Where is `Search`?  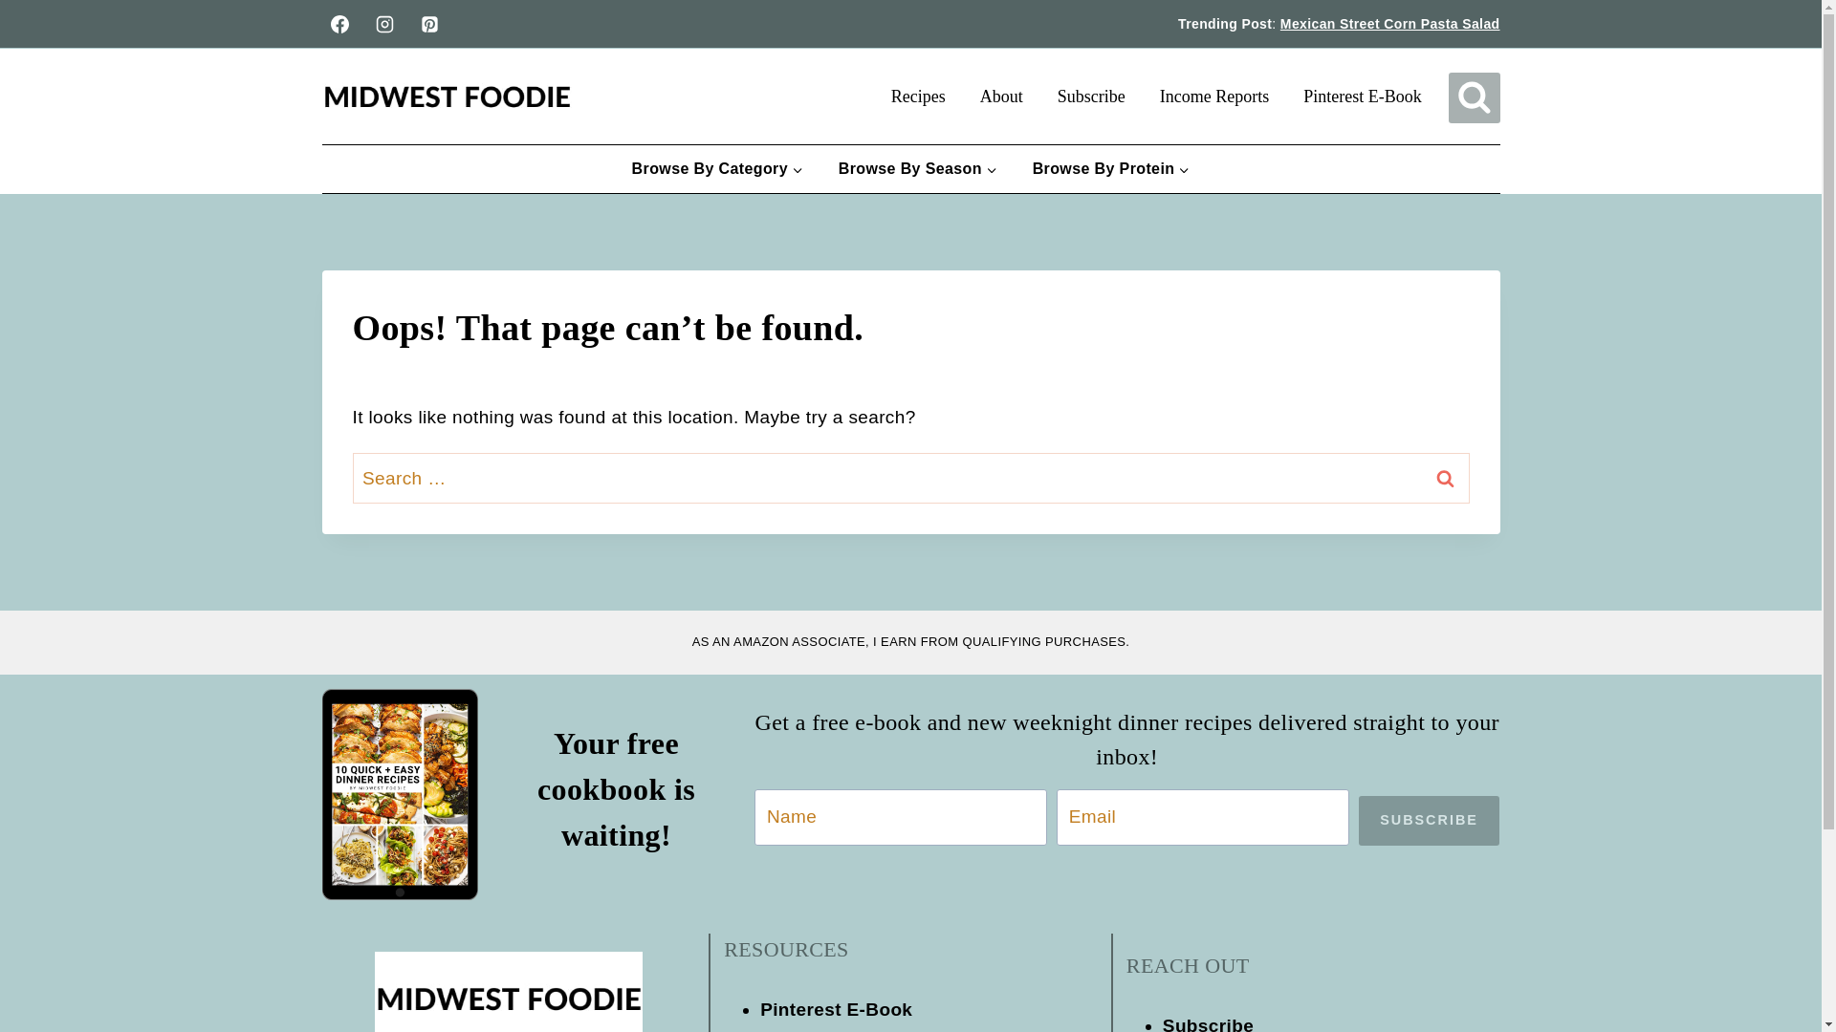
Search is located at coordinates (1445, 478).